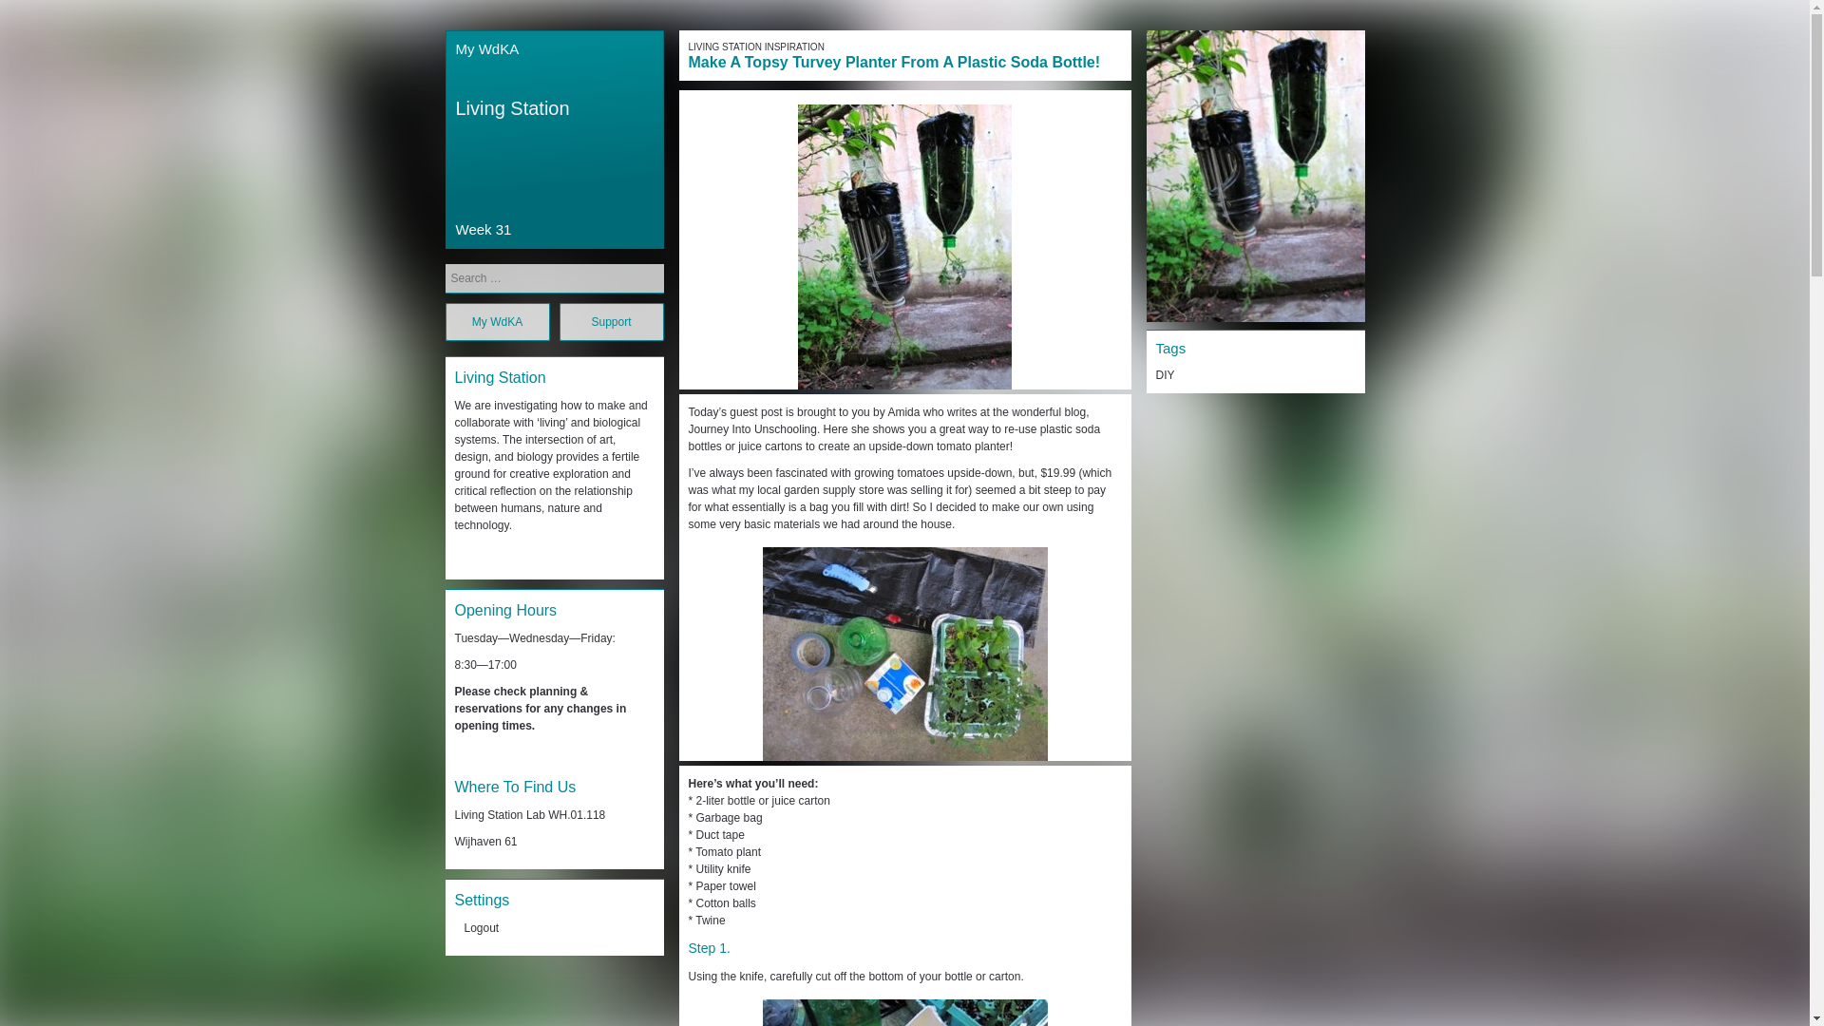  Describe the element at coordinates (496, 321) in the screenshot. I see `My WdKA` at that location.